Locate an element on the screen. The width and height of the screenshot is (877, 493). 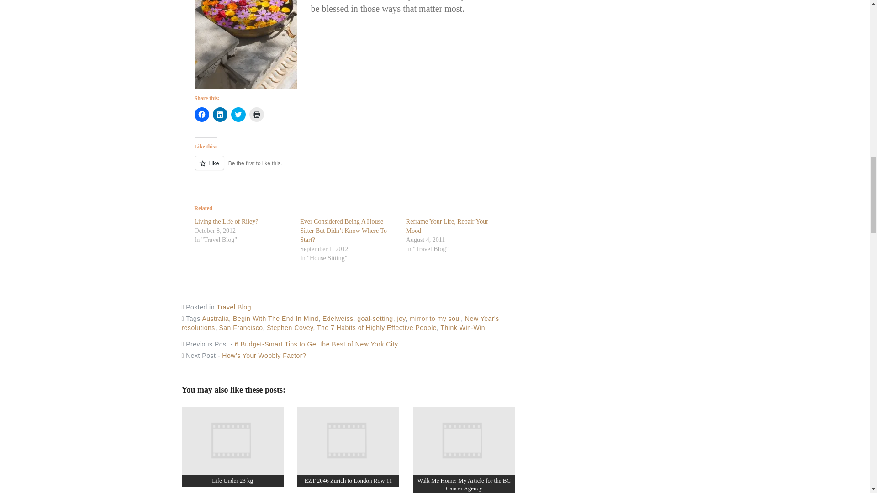
Click to share on LinkedIn is located at coordinates (220, 114).